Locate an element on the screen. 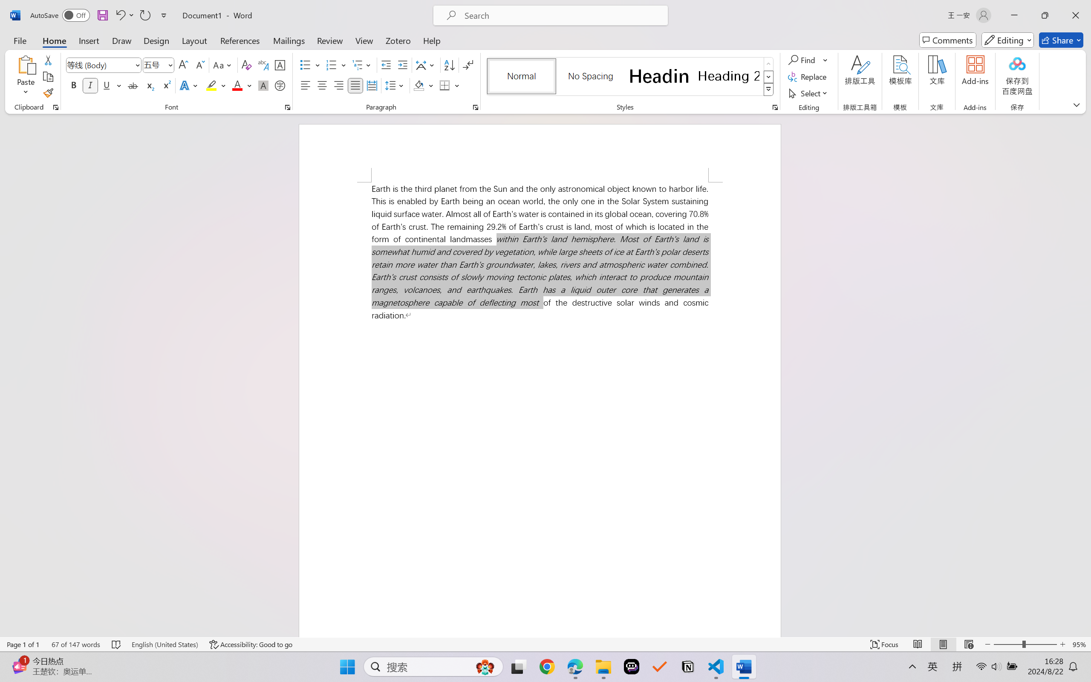 The image size is (1091, 682). Help is located at coordinates (431, 40).